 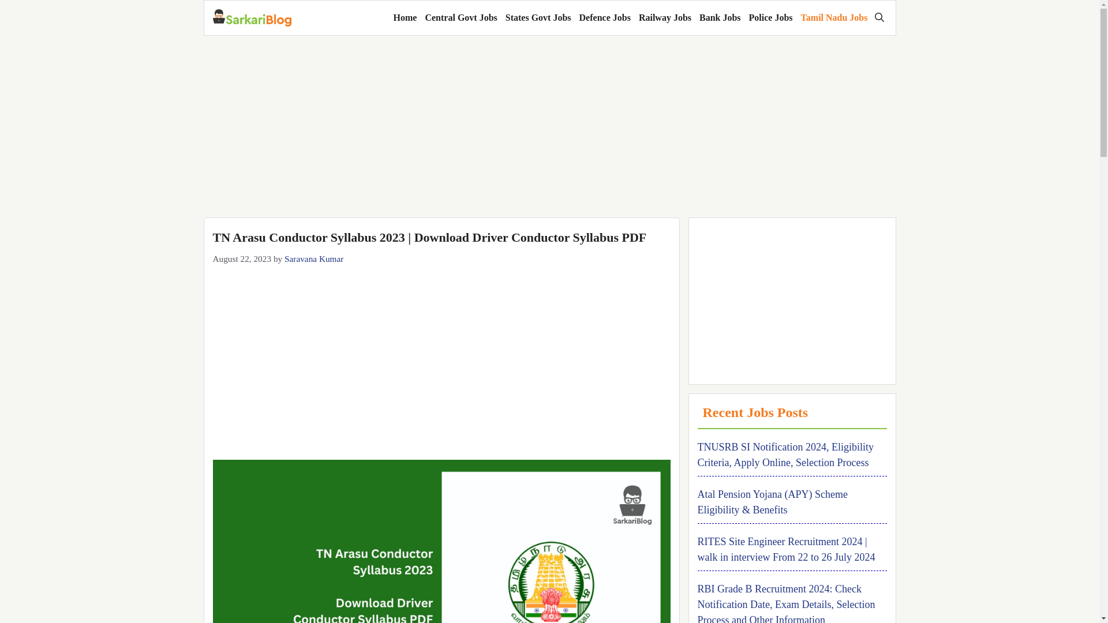 What do you see at coordinates (461, 17) in the screenshot?
I see `Central Govt Jobs` at bounding box center [461, 17].